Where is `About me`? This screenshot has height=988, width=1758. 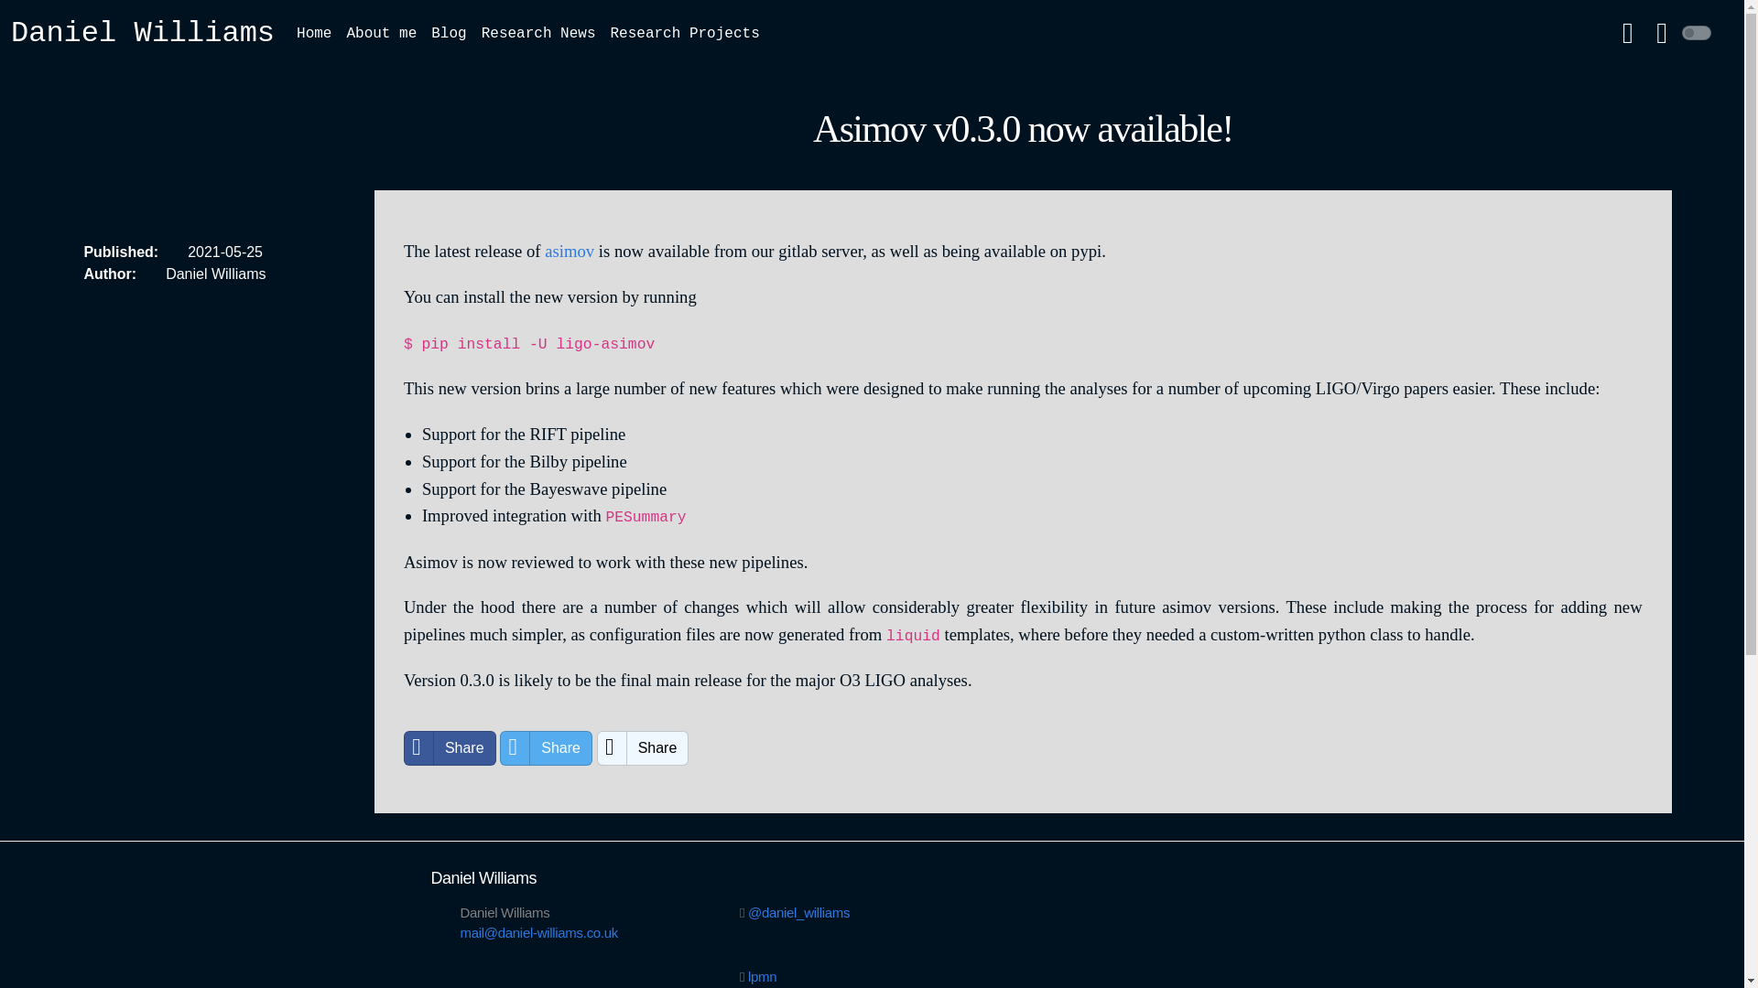
About me is located at coordinates (381, 34).